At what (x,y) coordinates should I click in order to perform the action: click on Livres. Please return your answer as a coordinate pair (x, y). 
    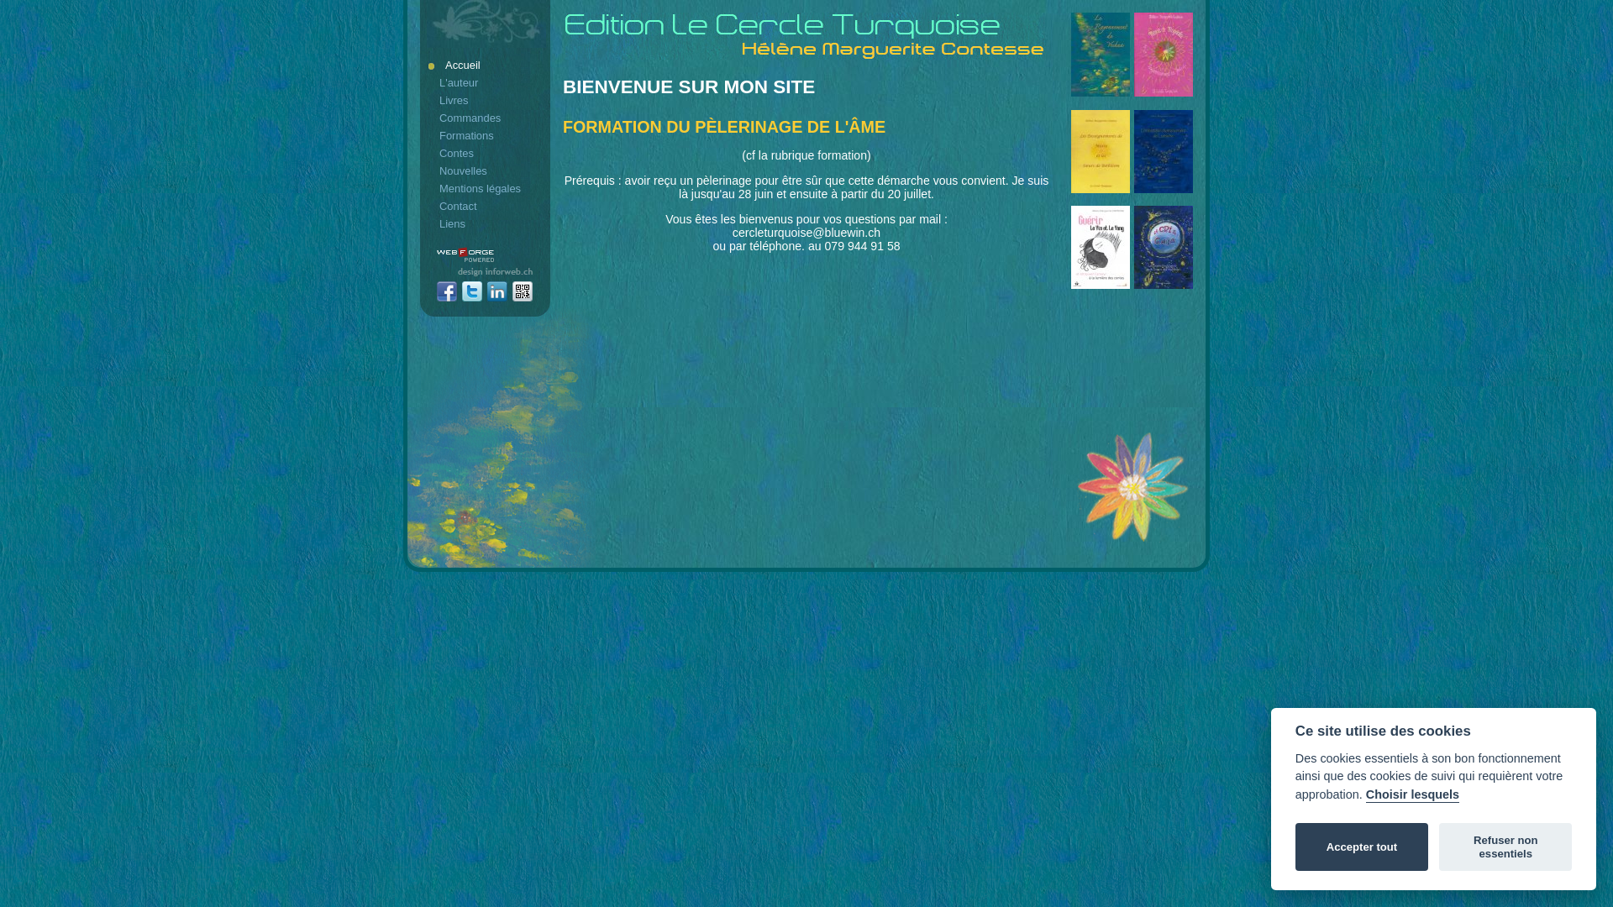
    Looking at the image, I should click on (486, 101).